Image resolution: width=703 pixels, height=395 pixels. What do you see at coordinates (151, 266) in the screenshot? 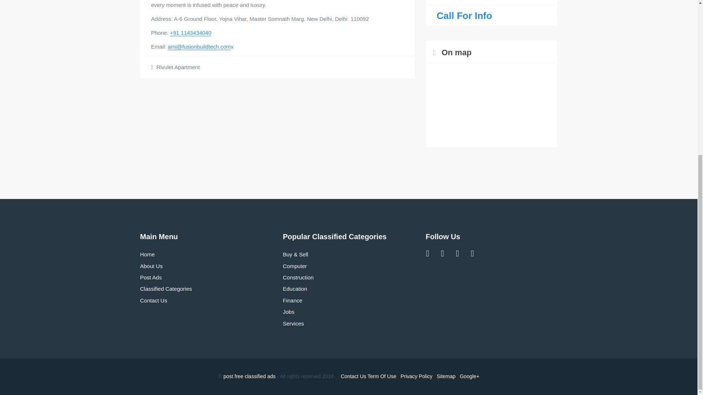
I see `About Us` at bounding box center [151, 266].